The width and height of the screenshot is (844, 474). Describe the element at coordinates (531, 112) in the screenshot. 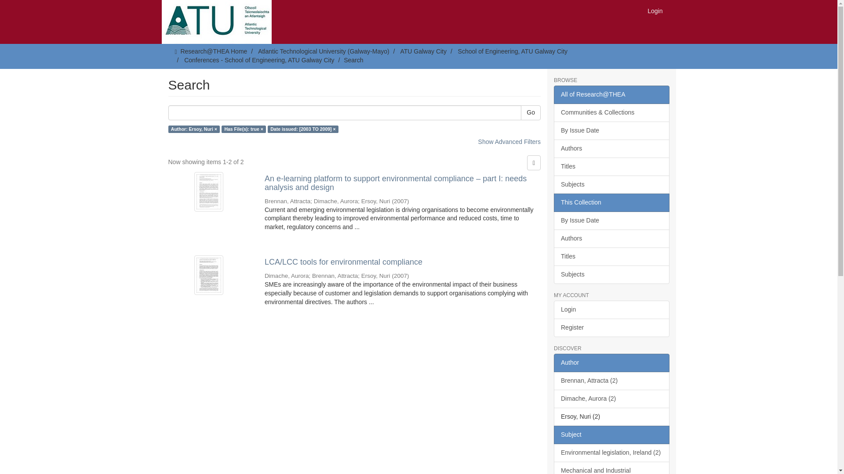

I see `Go` at that location.